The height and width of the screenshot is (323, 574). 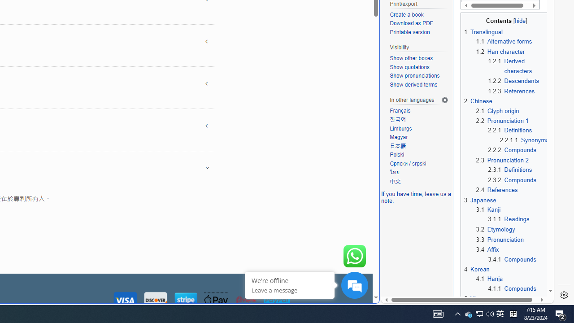 I want to click on 3.3Pronunciation, so click(x=512, y=240).